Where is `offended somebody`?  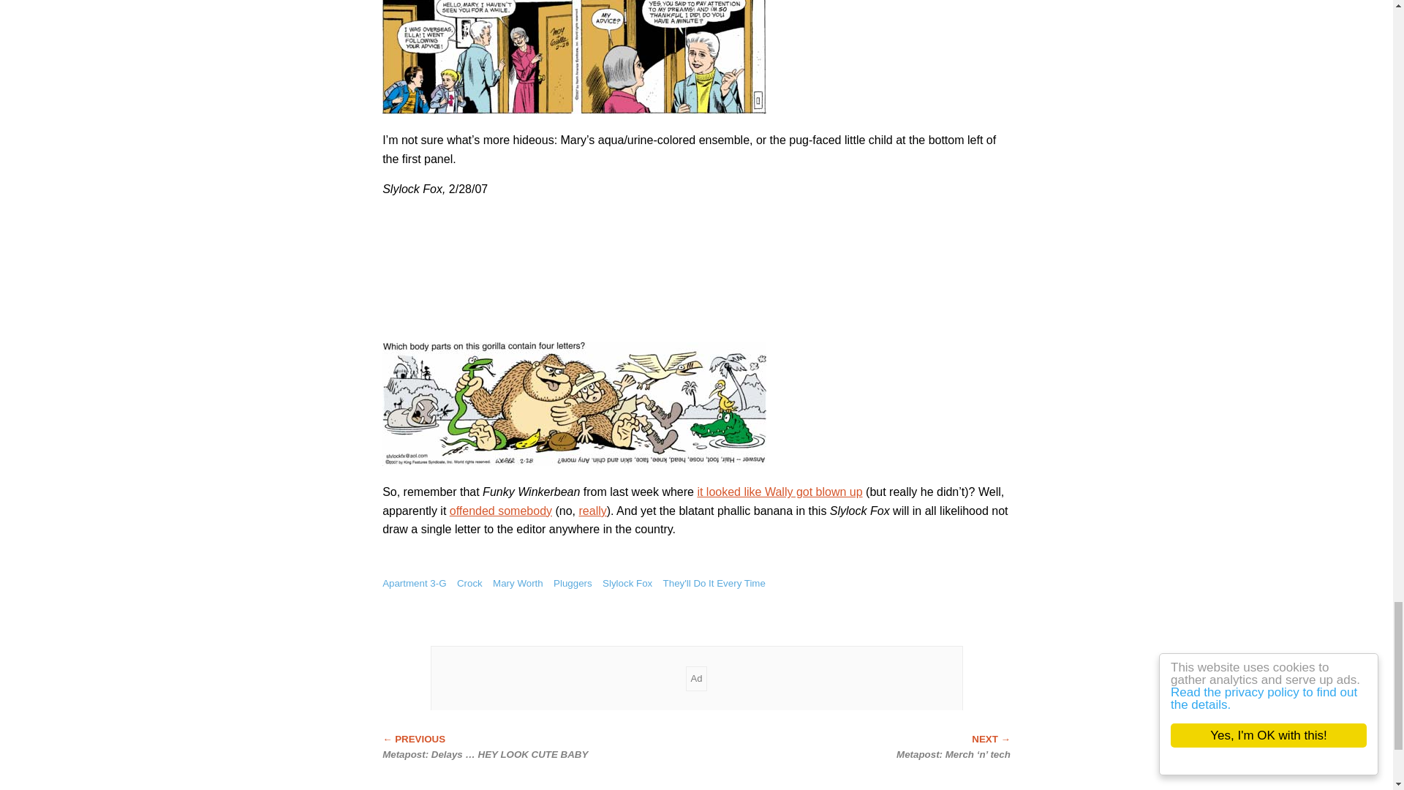
offended somebody is located at coordinates (500, 511).